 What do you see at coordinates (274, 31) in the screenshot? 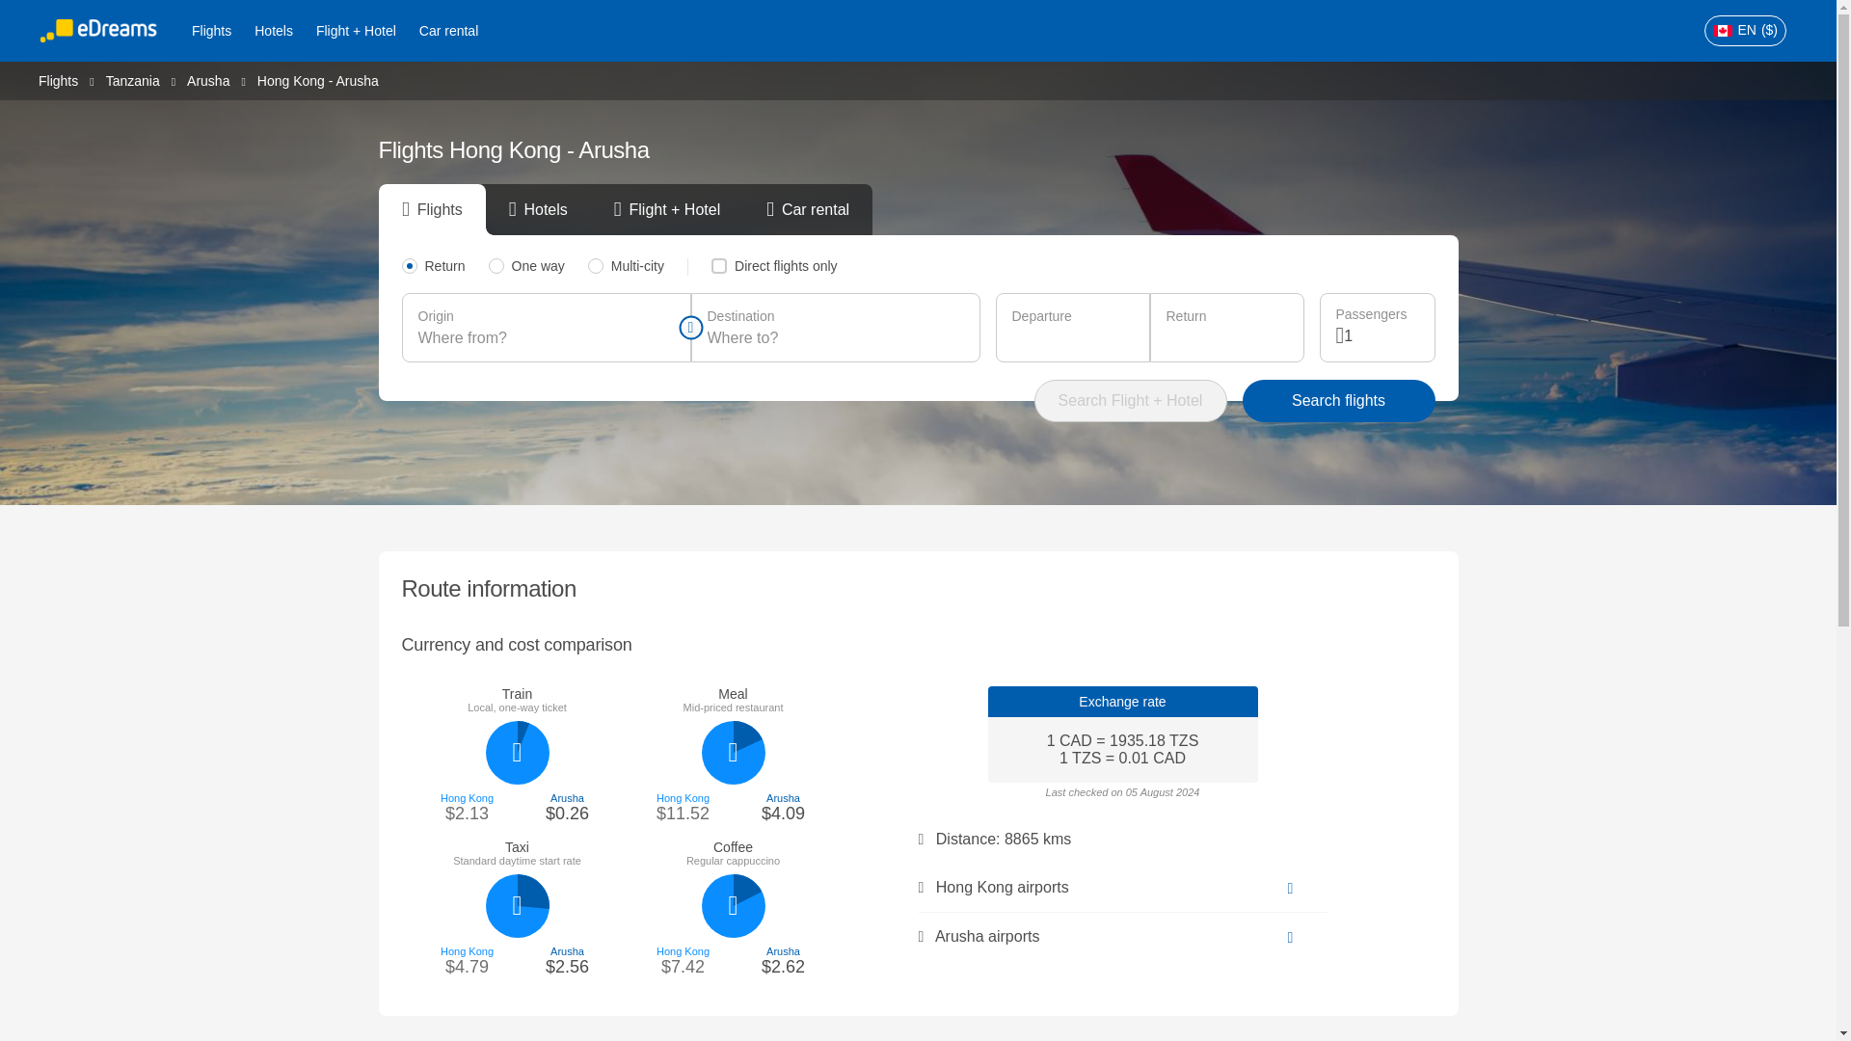
I see `Hotels` at bounding box center [274, 31].